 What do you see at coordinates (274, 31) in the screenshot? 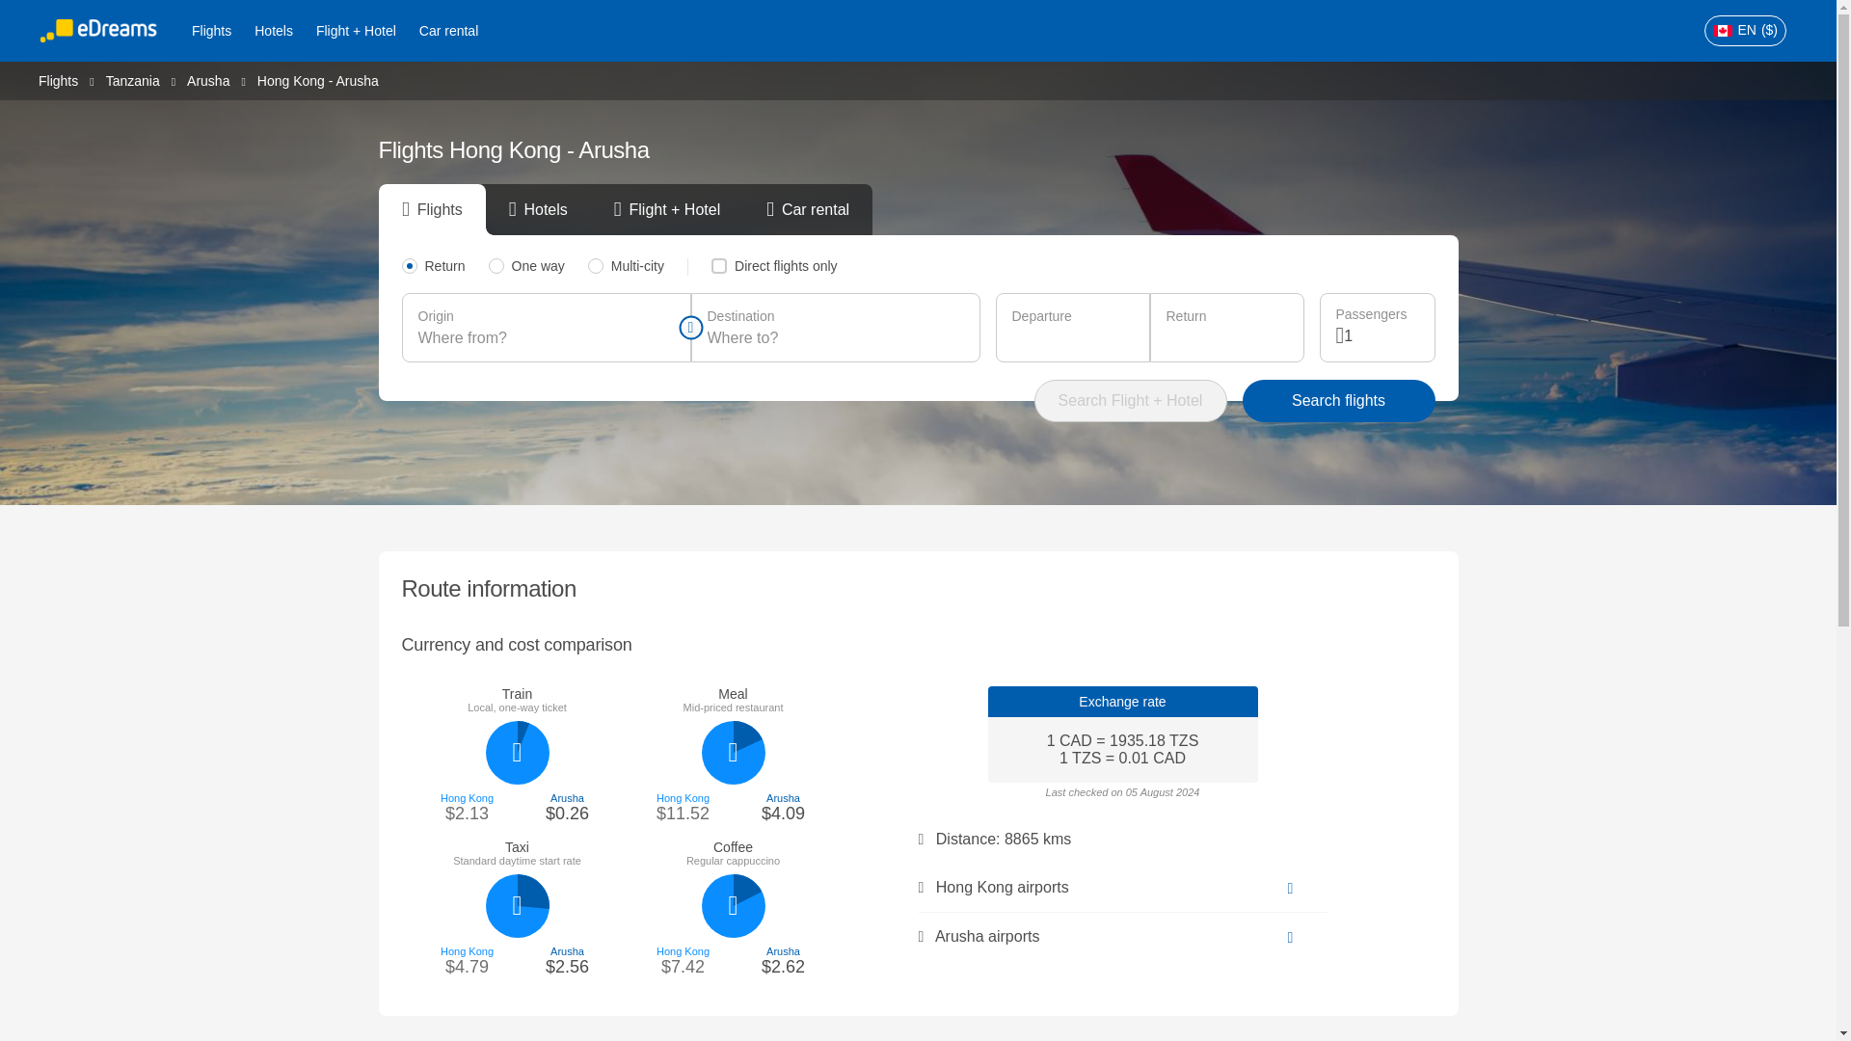
I see `Hotels` at bounding box center [274, 31].